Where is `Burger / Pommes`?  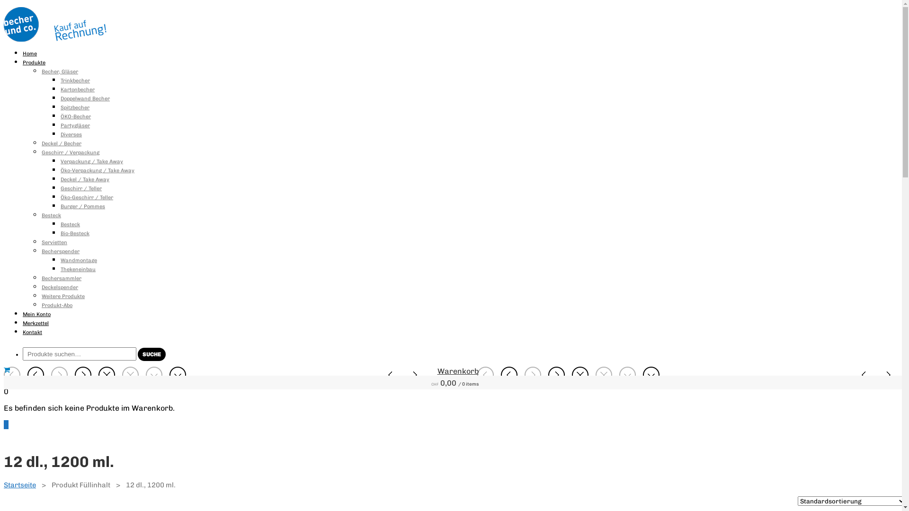 Burger / Pommes is located at coordinates (83, 206).